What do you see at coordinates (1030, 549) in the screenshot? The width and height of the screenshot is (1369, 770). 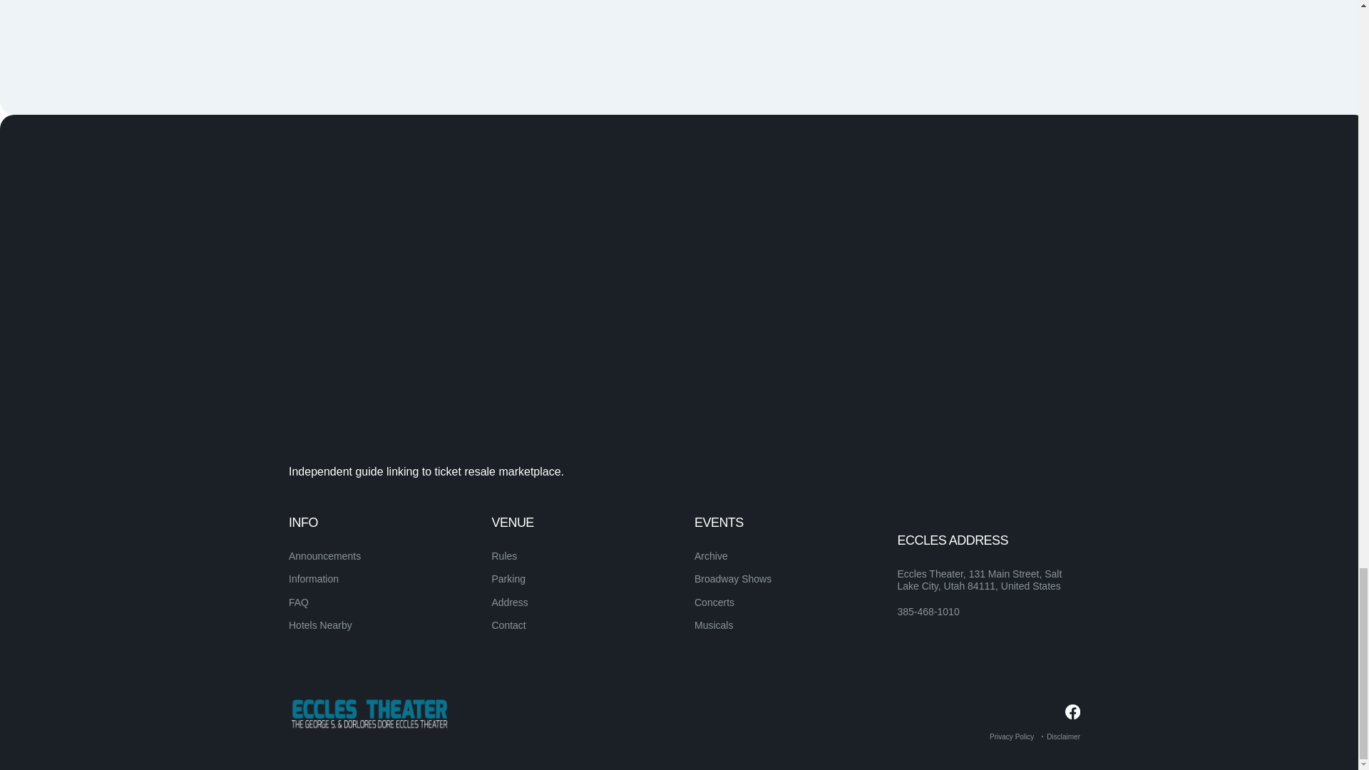 I see `SUBSCRIBE` at bounding box center [1030, 549].